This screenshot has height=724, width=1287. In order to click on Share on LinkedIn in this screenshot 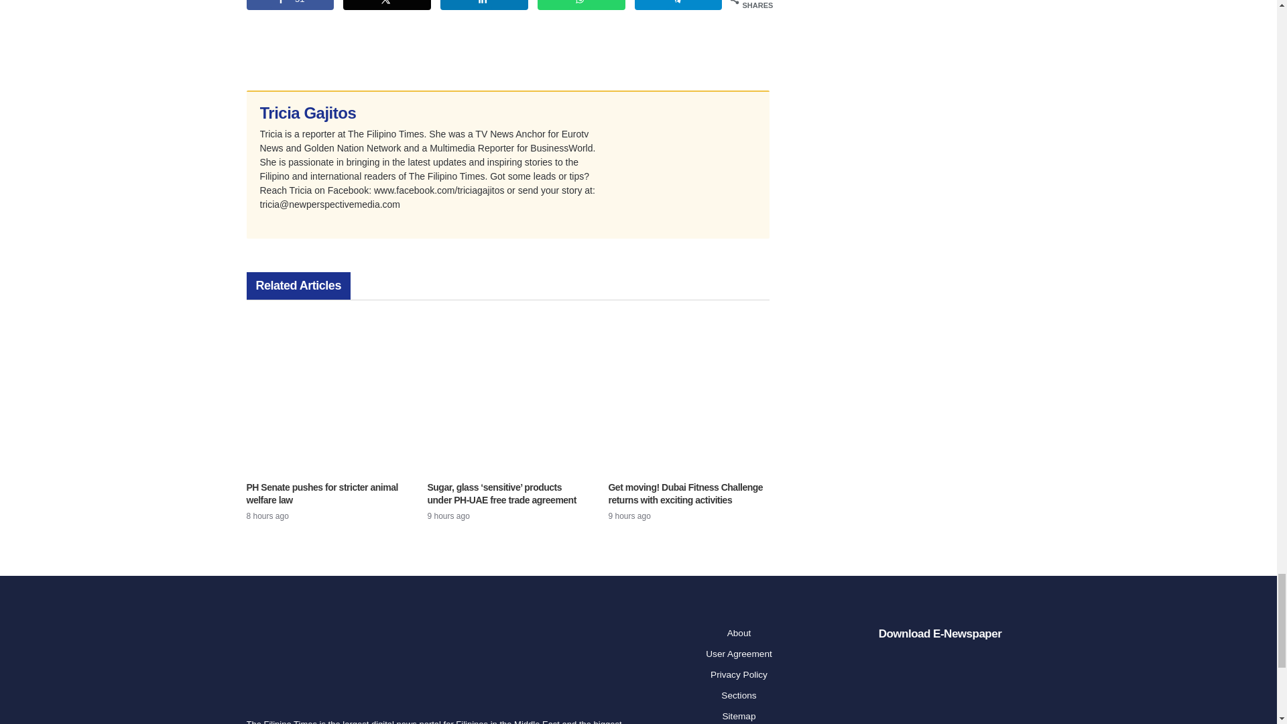, I will do `click(484, 5)`.